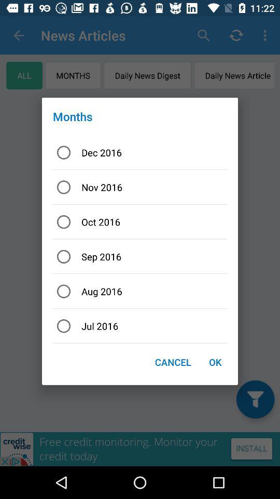 The image size is (280, 499). Describe the element at coordinates (140, 257) in the screenshot. I see `press the icon below oct 2016` at that location.